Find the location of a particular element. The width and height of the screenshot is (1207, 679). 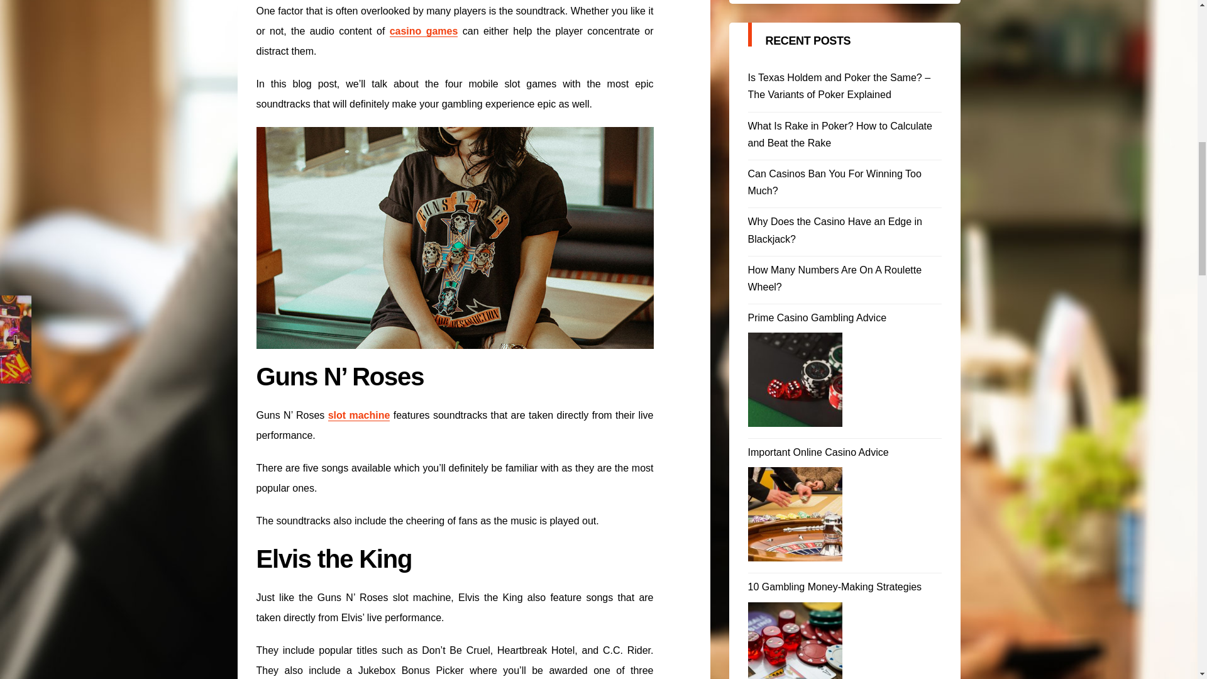

slot machine is located at coordinates (359, 415).